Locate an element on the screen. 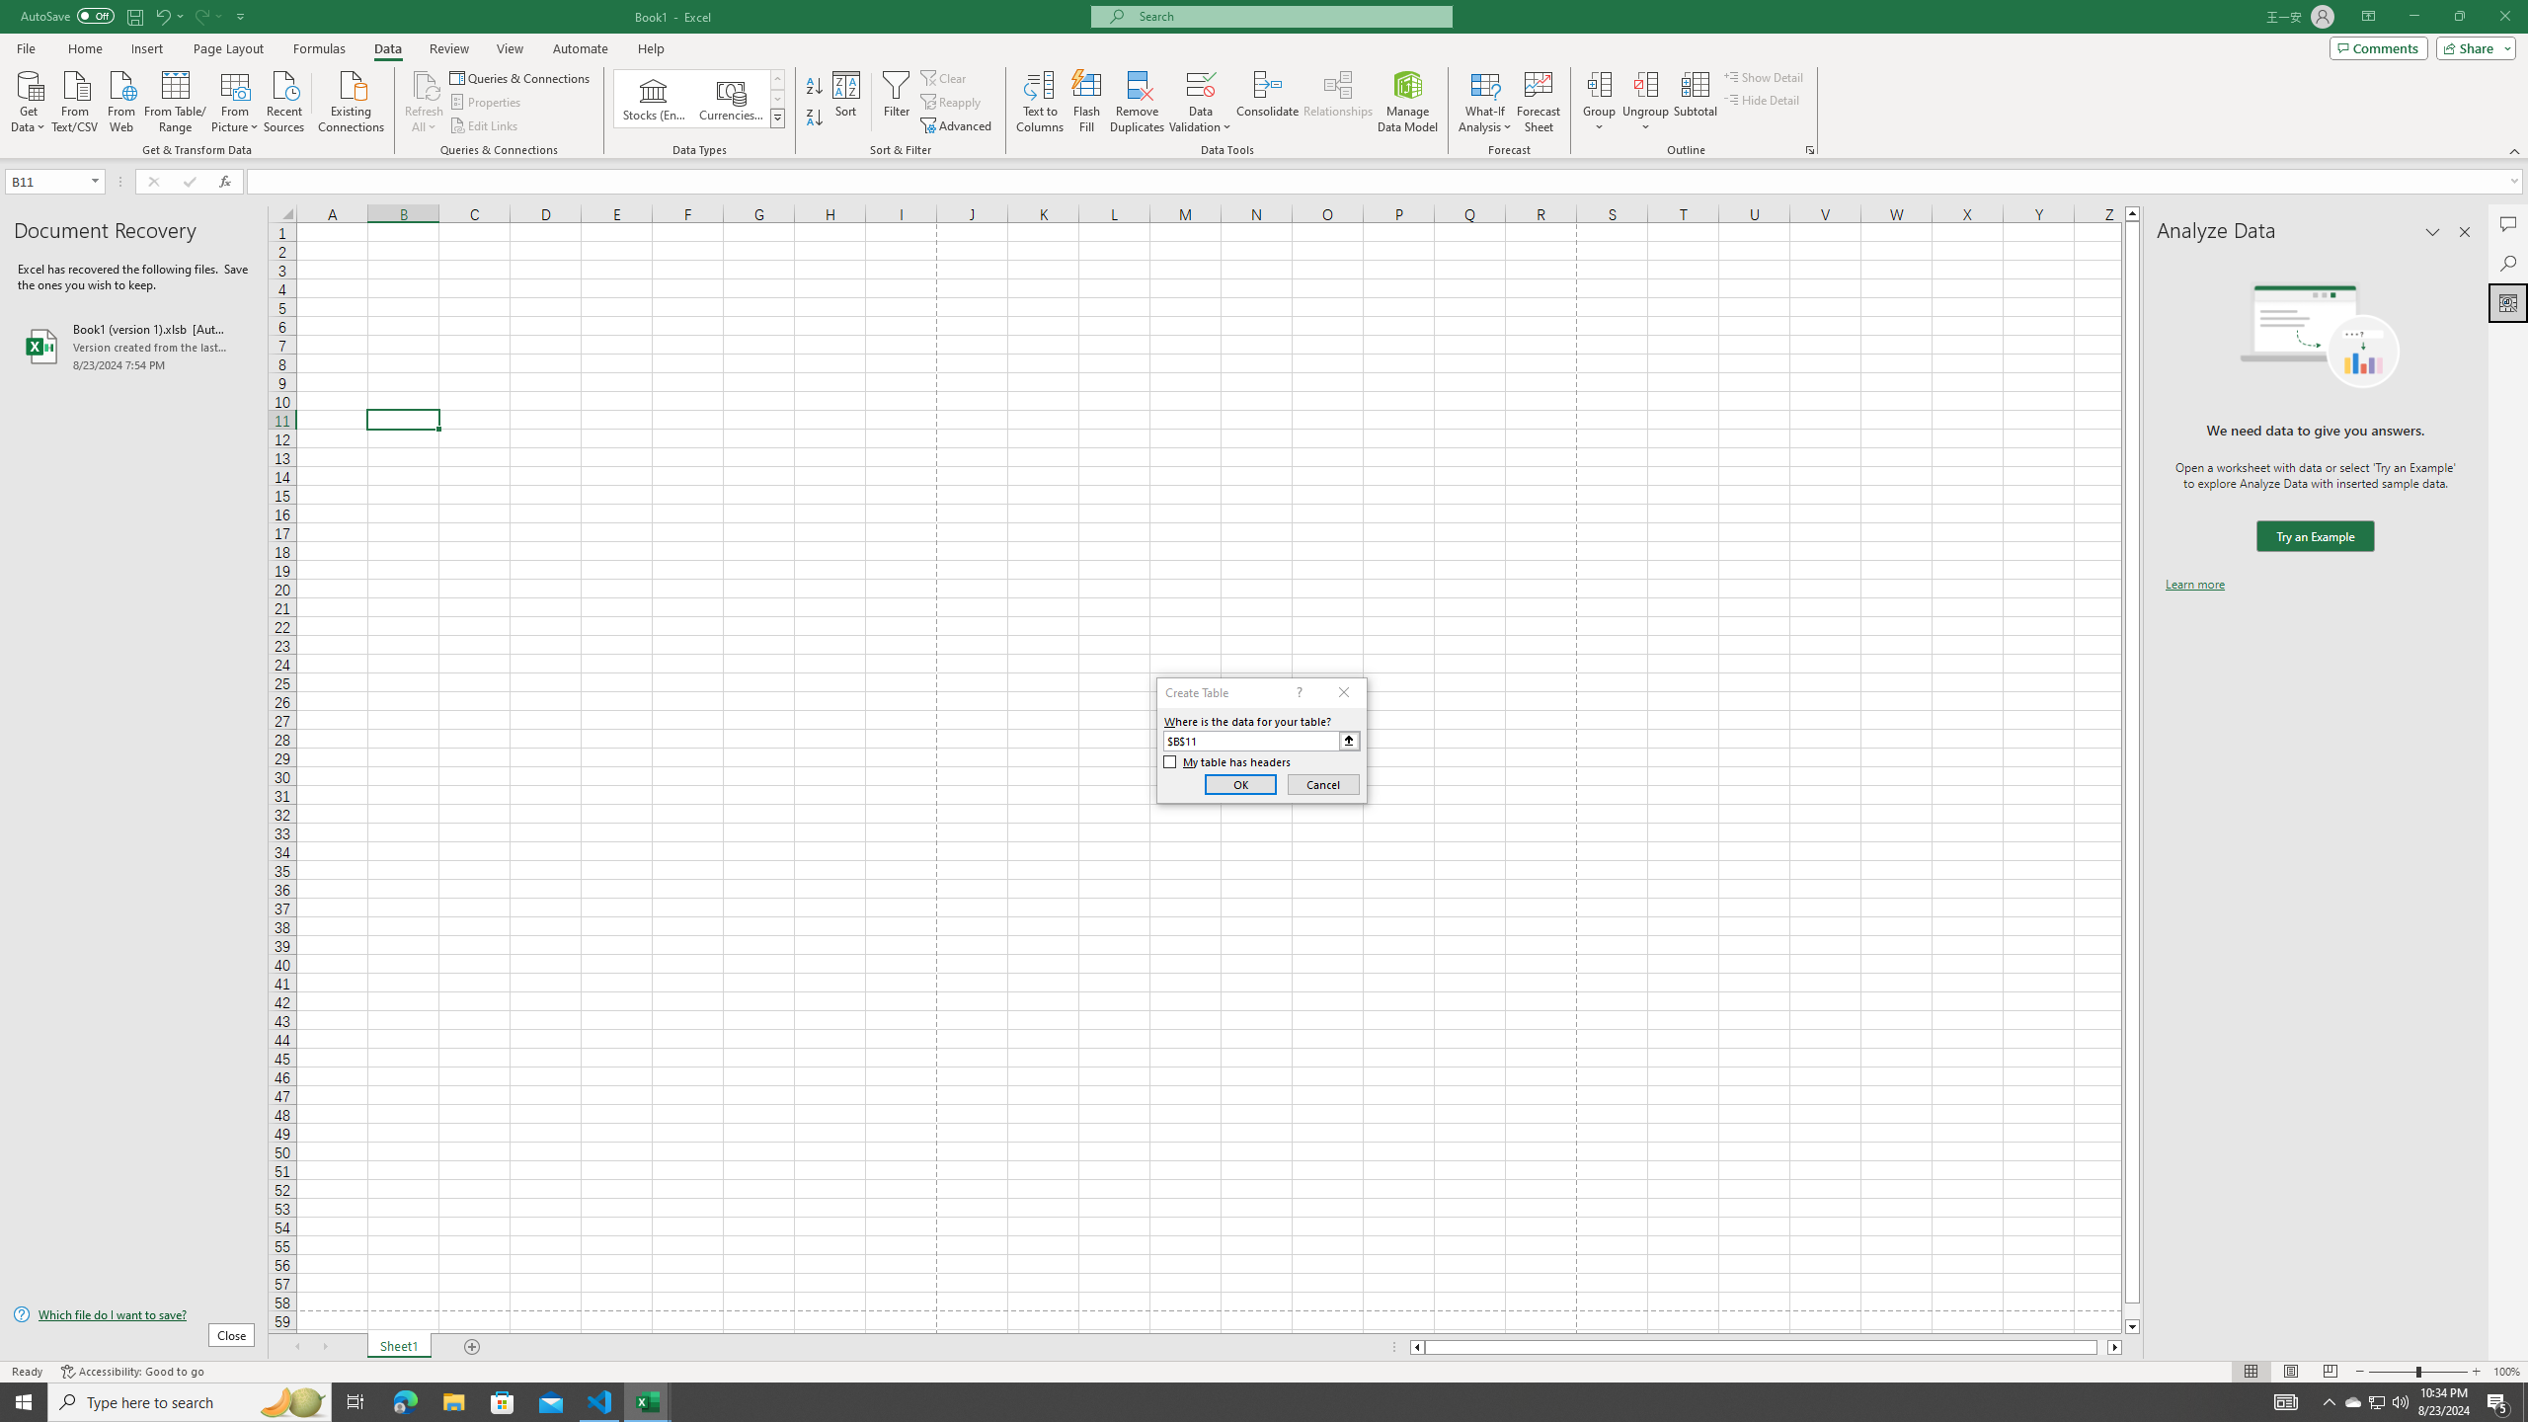 This screenshot has height=1422, width=2528. Open is located at coordinates (95, 181).